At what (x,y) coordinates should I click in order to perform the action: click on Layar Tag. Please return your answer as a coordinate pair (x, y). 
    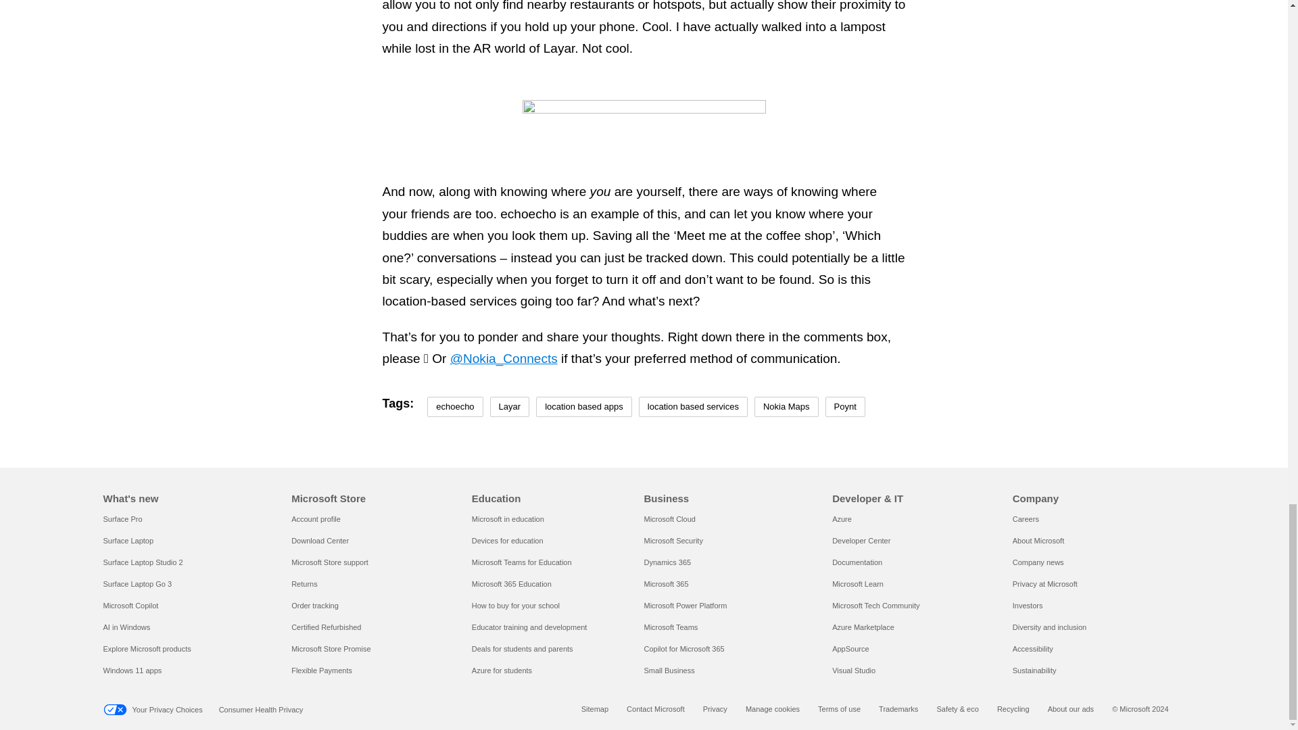
    Looking at the image, I should click on (510, 407).